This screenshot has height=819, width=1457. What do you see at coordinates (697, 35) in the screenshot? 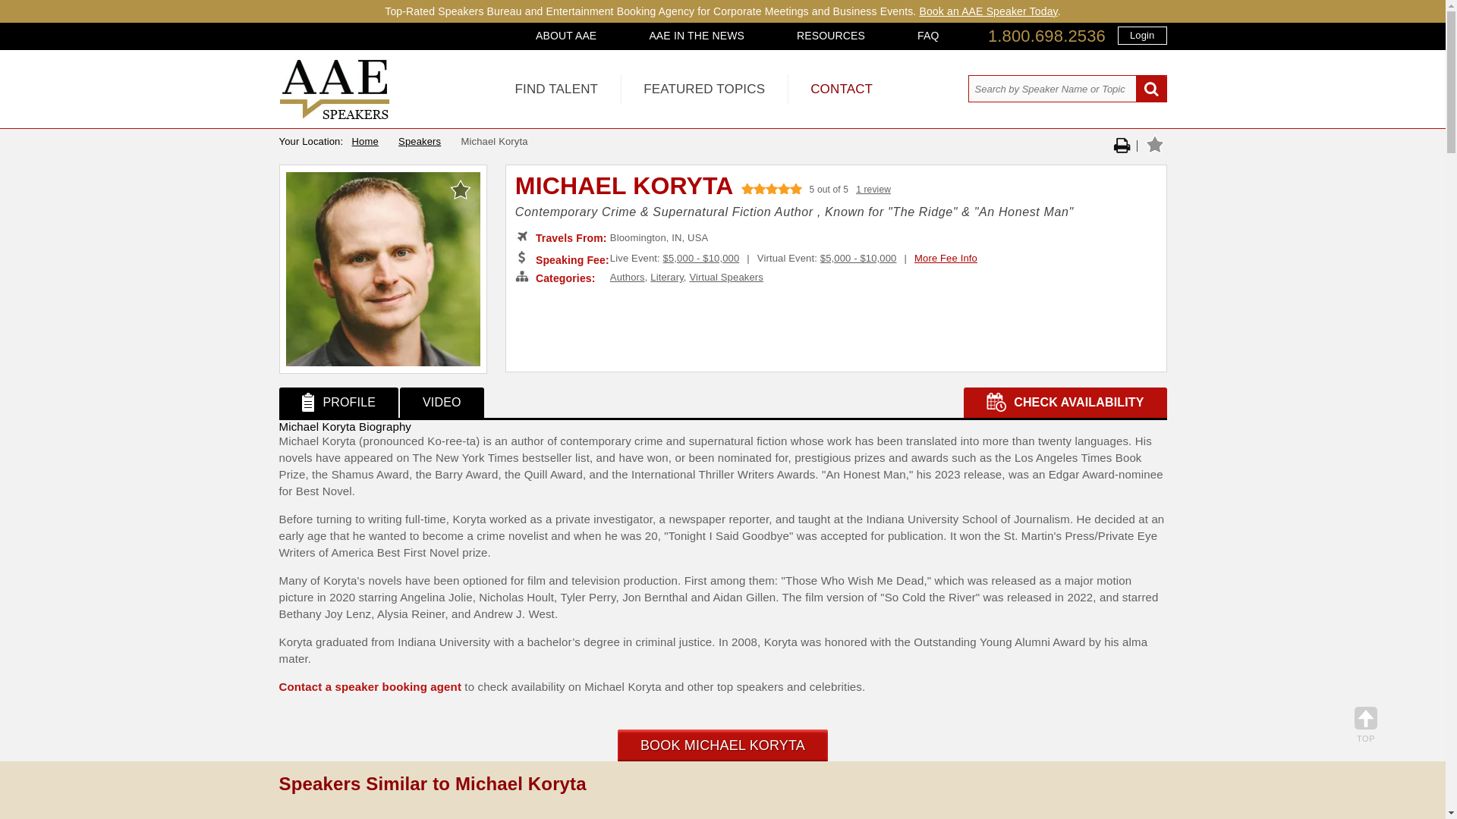
I see `AAE IN THE NEWS` at bounding box center [697, 35].